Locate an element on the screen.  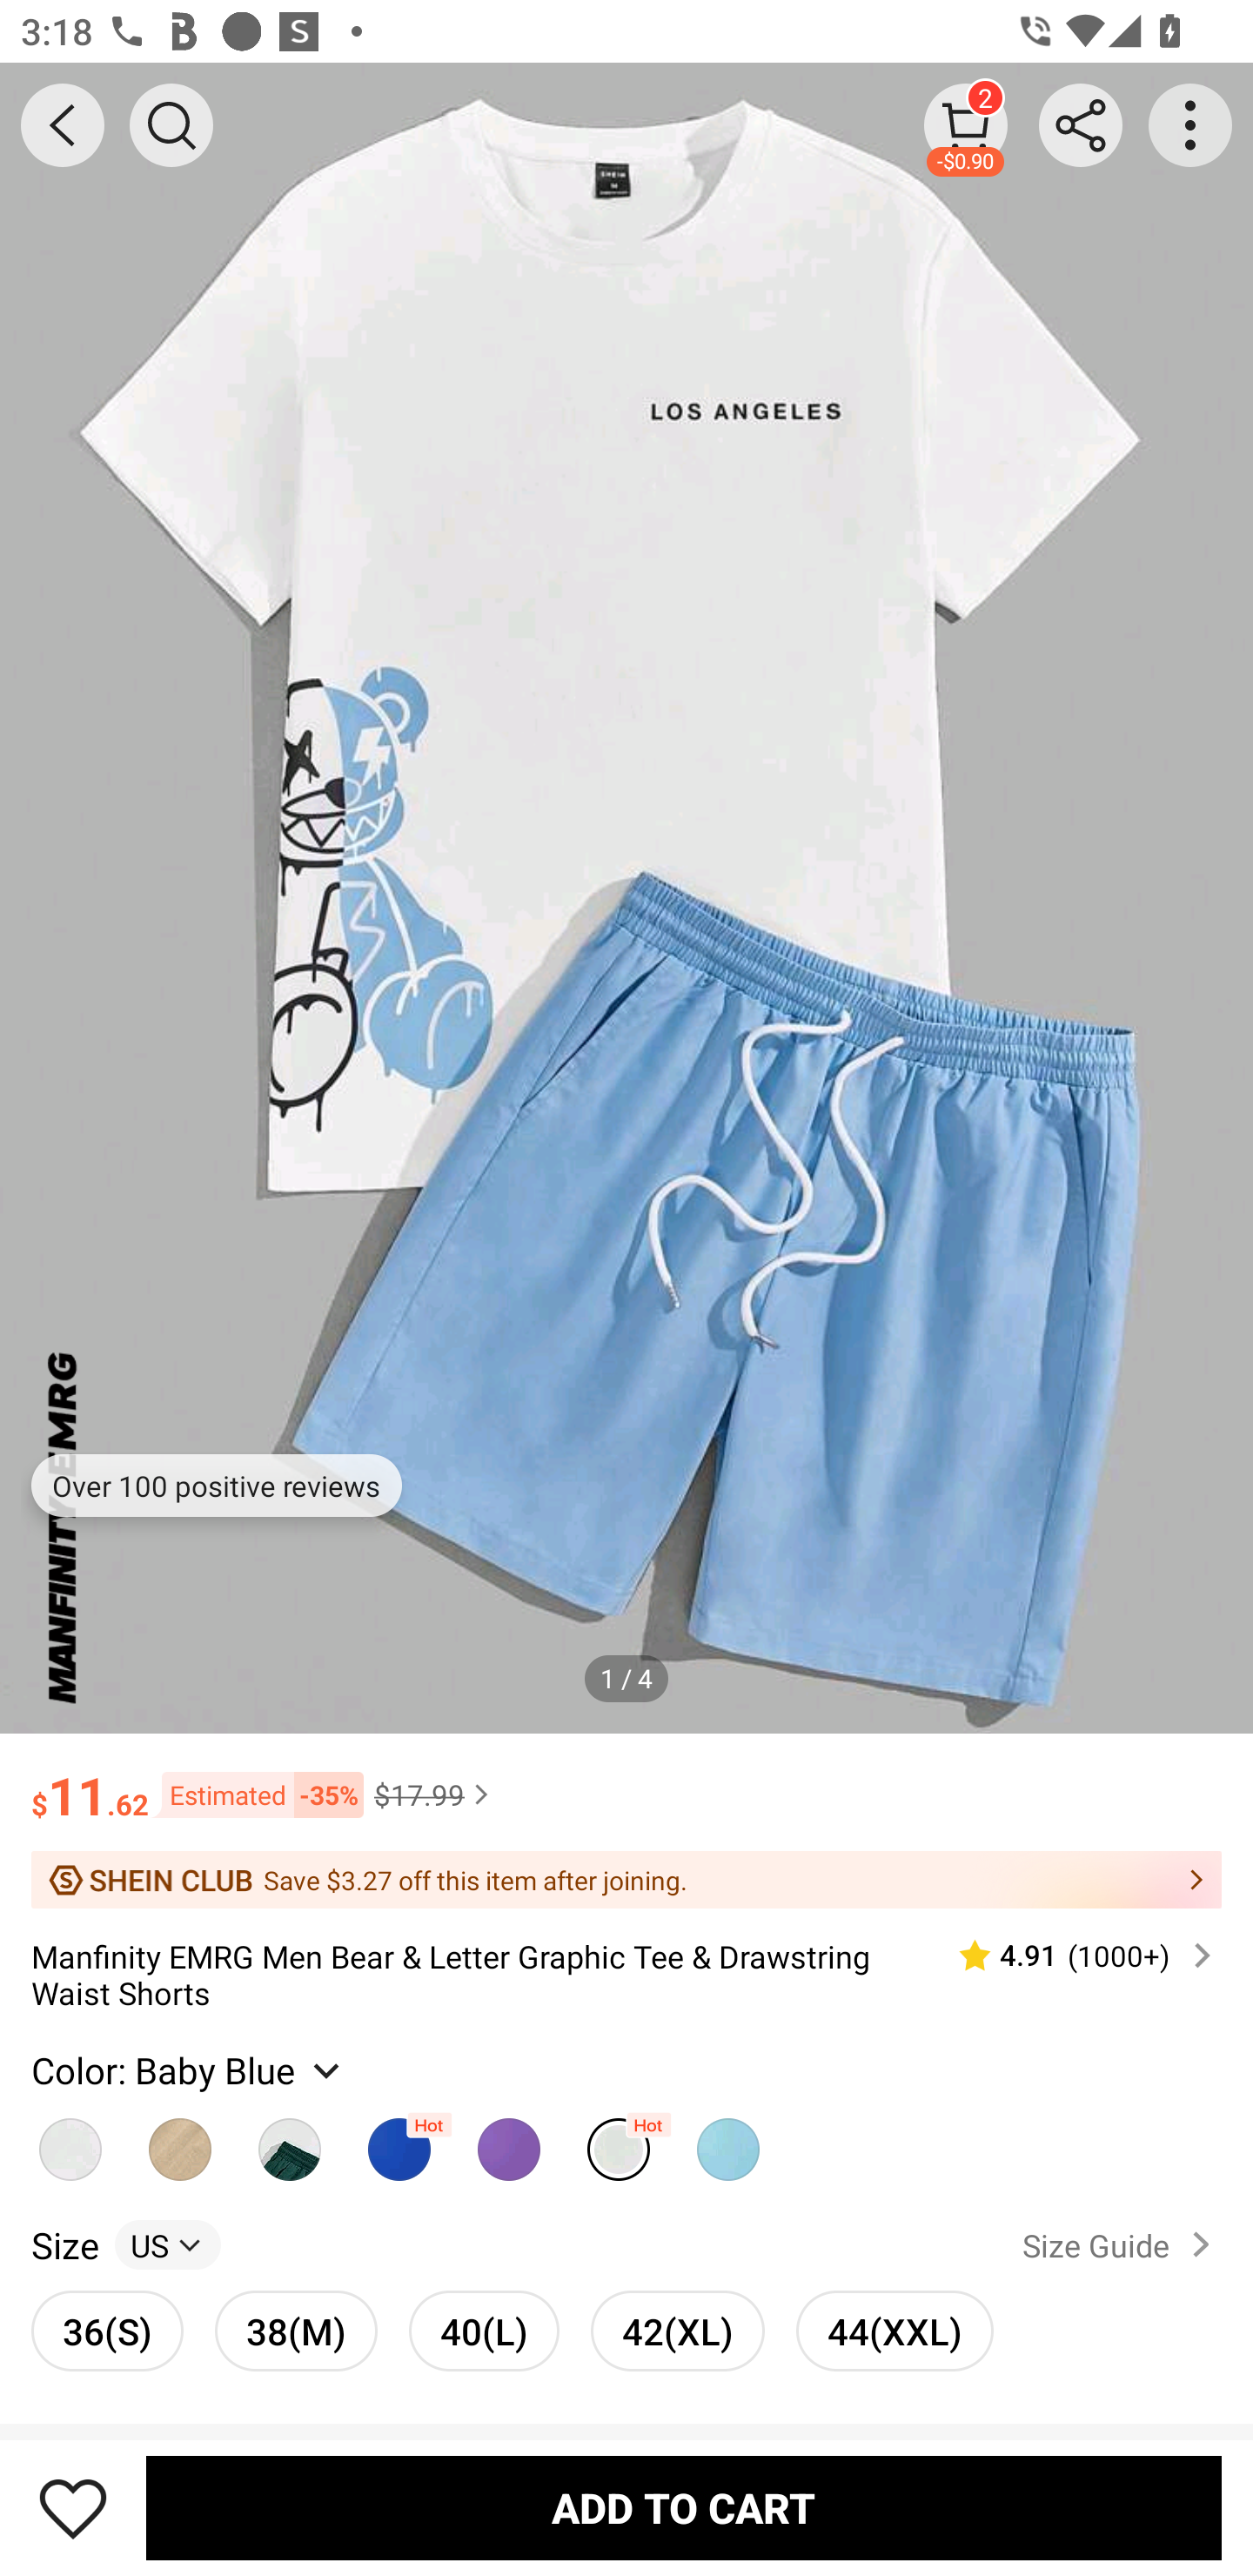
US is located at coordinates (167, 2244).